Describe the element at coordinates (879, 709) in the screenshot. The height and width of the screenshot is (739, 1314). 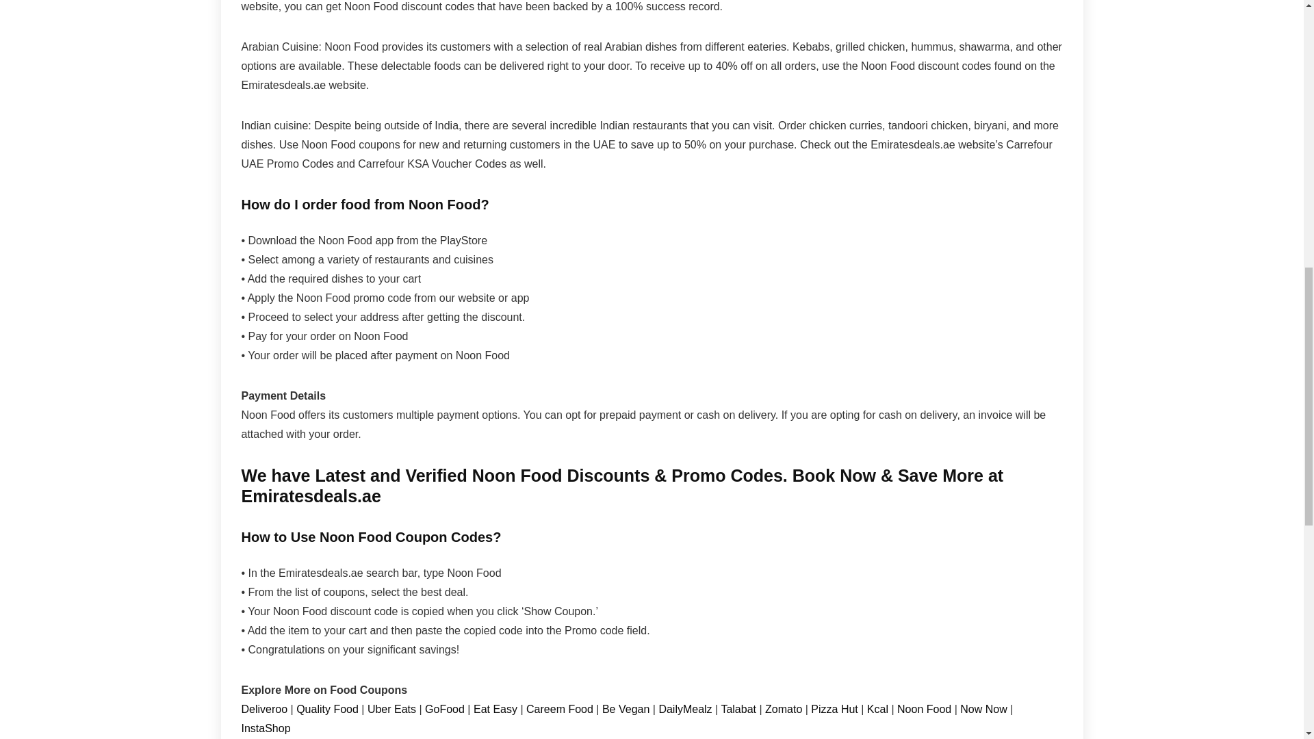
I see `Kcal` at that location.